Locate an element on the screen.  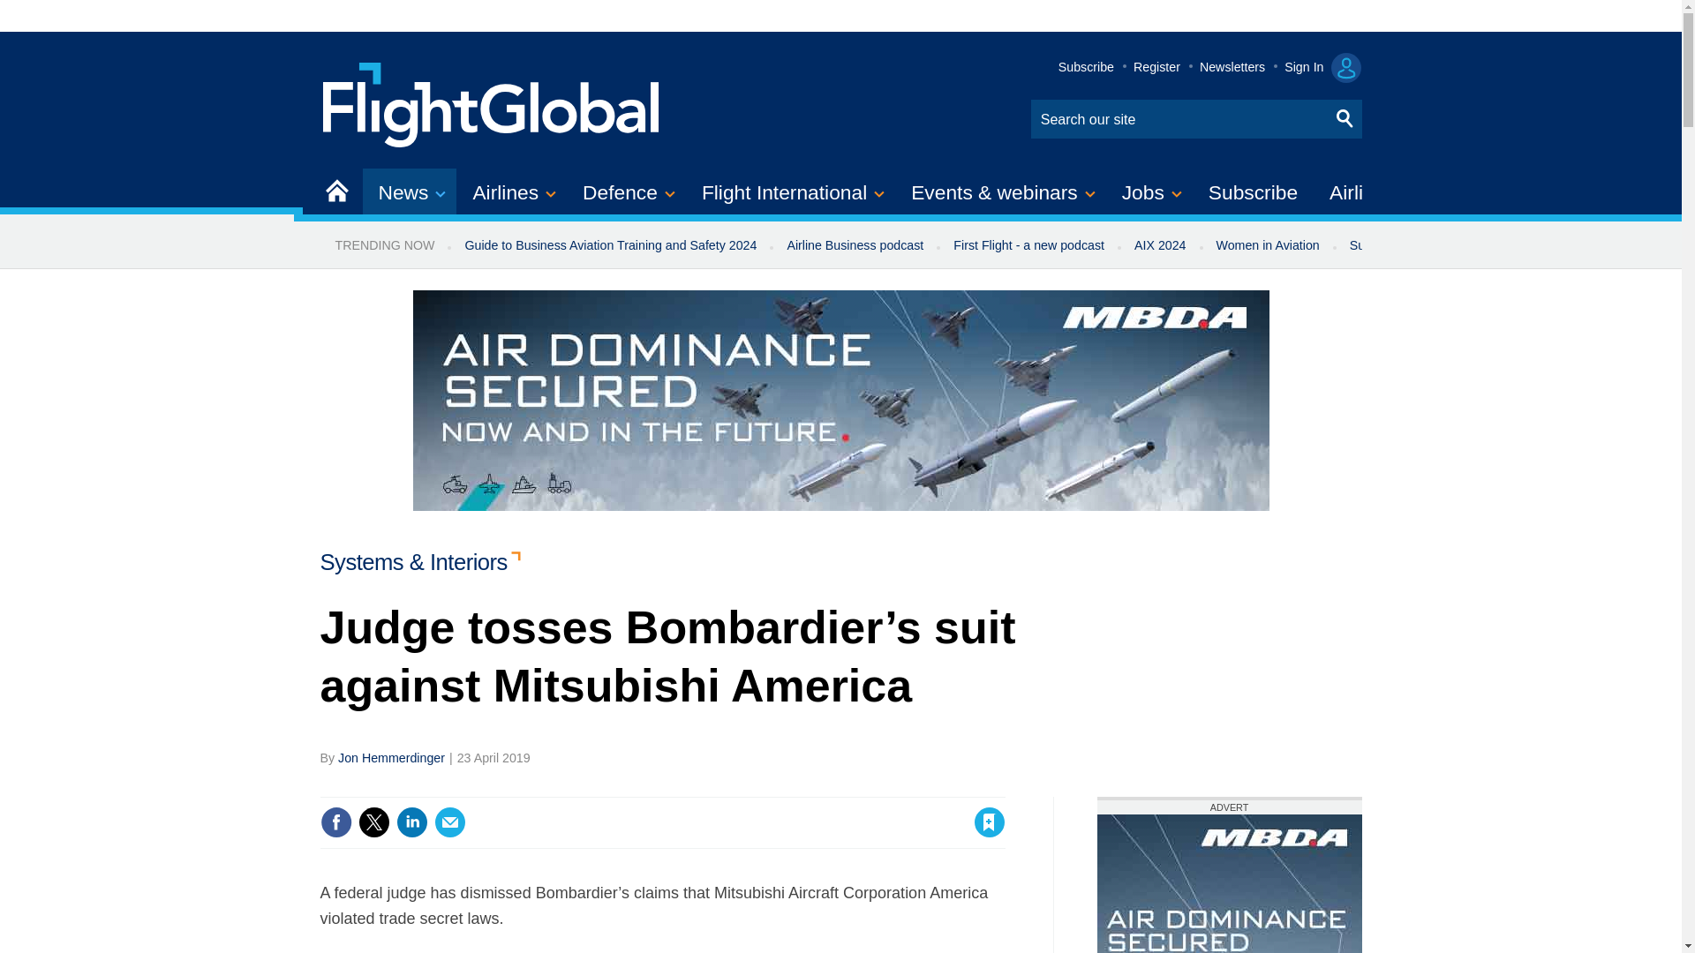
Share this on Facebook is located at coordinates (335, 822).